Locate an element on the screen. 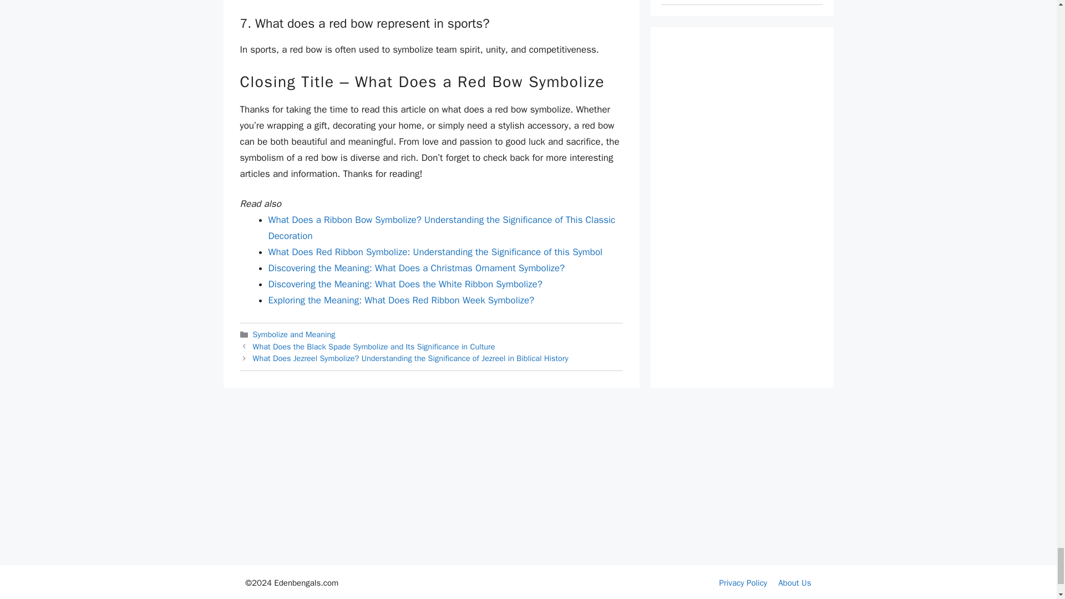 The height and width of the screenshot is (599, 1065). About Us is located at coordinates (794, 582).